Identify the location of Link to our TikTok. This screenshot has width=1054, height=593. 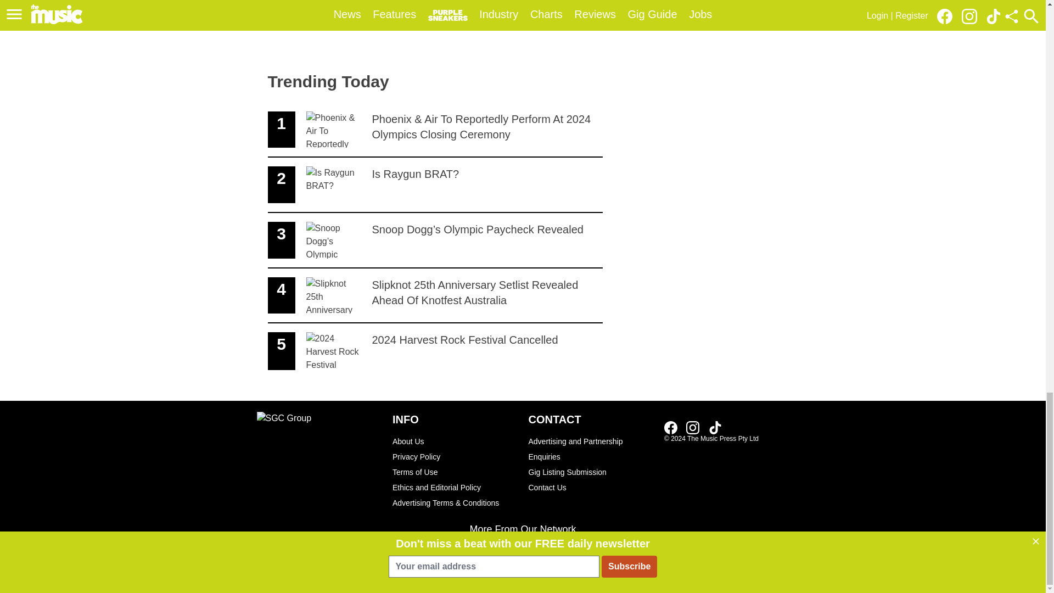
(715, 427).